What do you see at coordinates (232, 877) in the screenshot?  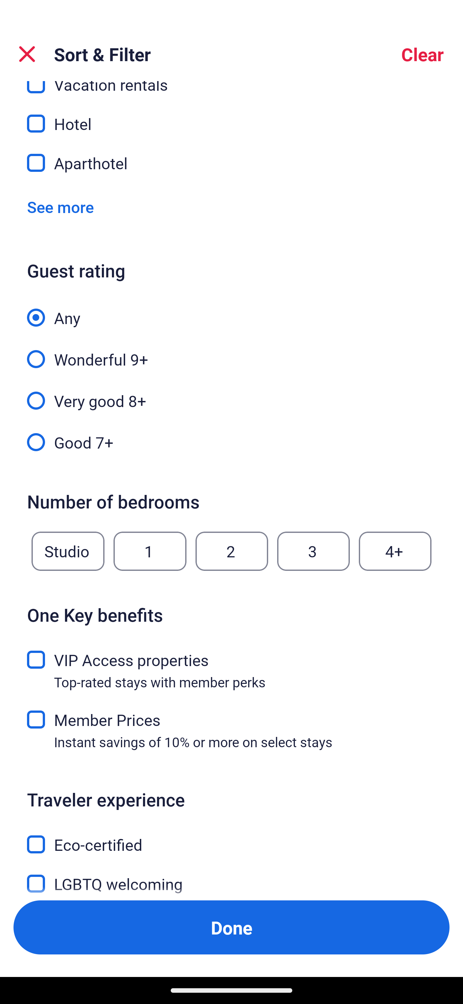 I see `LGBTQ welcoming, LGBTQ welcoming` at bounding box center [232, 877].